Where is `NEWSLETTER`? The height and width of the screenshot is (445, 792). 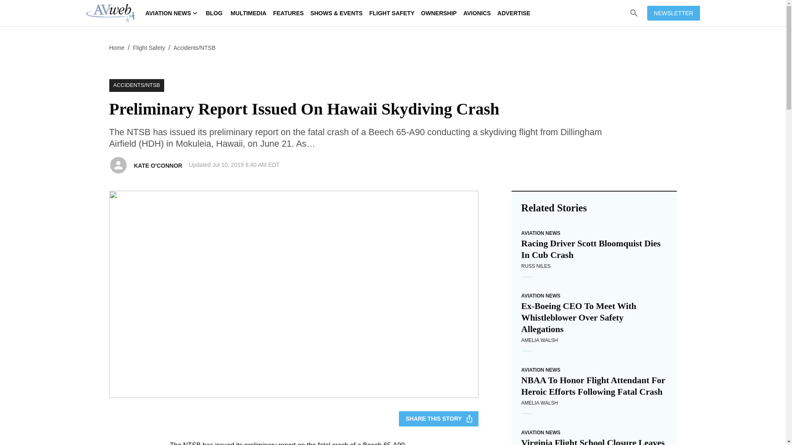
NEWSLETTER is located at coordinates (673, 13).